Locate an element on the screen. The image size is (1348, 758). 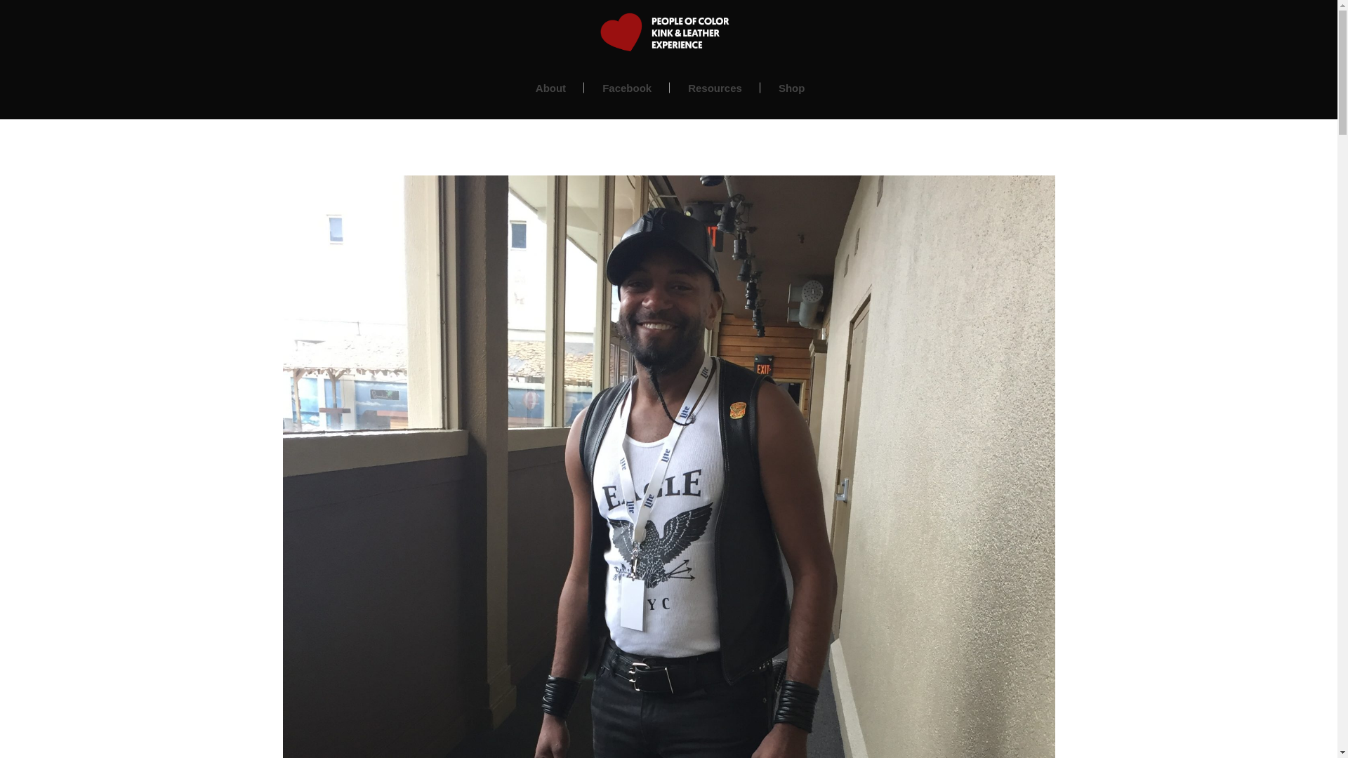
Resources is located at coordinates (715, 87).